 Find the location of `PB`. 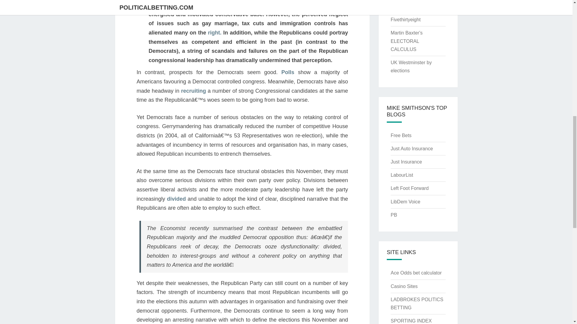

PB is located at coordinates (394, 215).